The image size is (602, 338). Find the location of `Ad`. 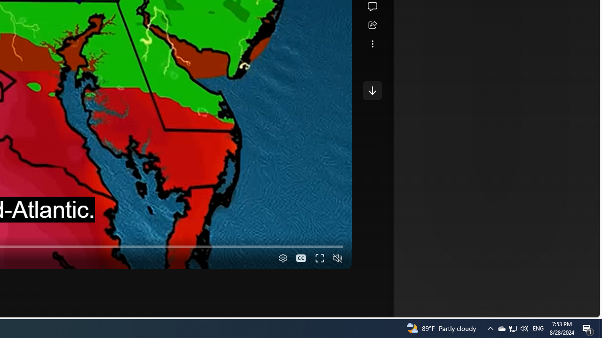

Ad is located at coordinates (360, 159).